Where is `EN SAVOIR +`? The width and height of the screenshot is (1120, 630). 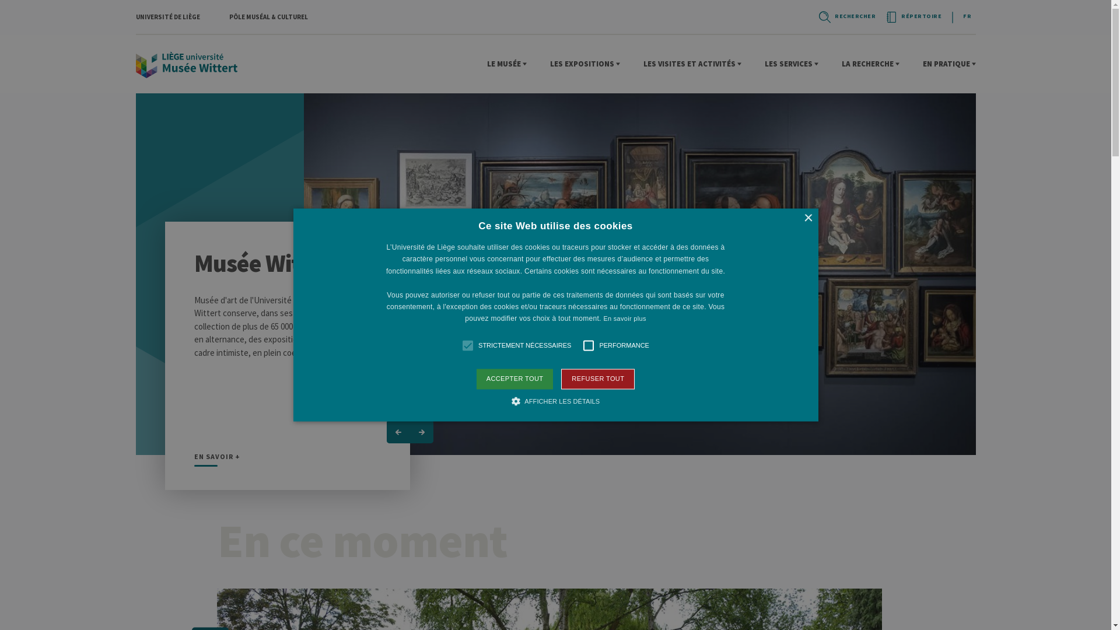 EN SAVOIR + is located at coordinates (217, 460).